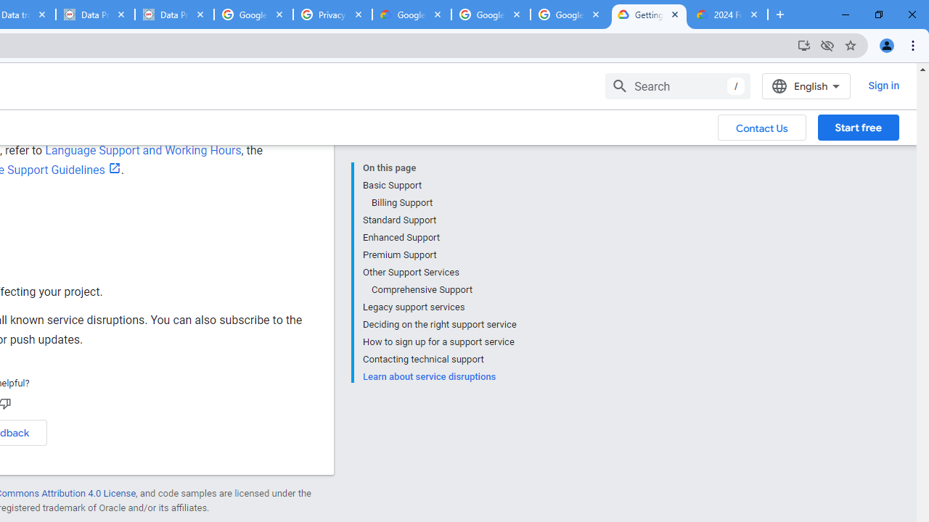 This screenshot has height=522, width=929. I want to click on Legacy support services, so click(439, 307).